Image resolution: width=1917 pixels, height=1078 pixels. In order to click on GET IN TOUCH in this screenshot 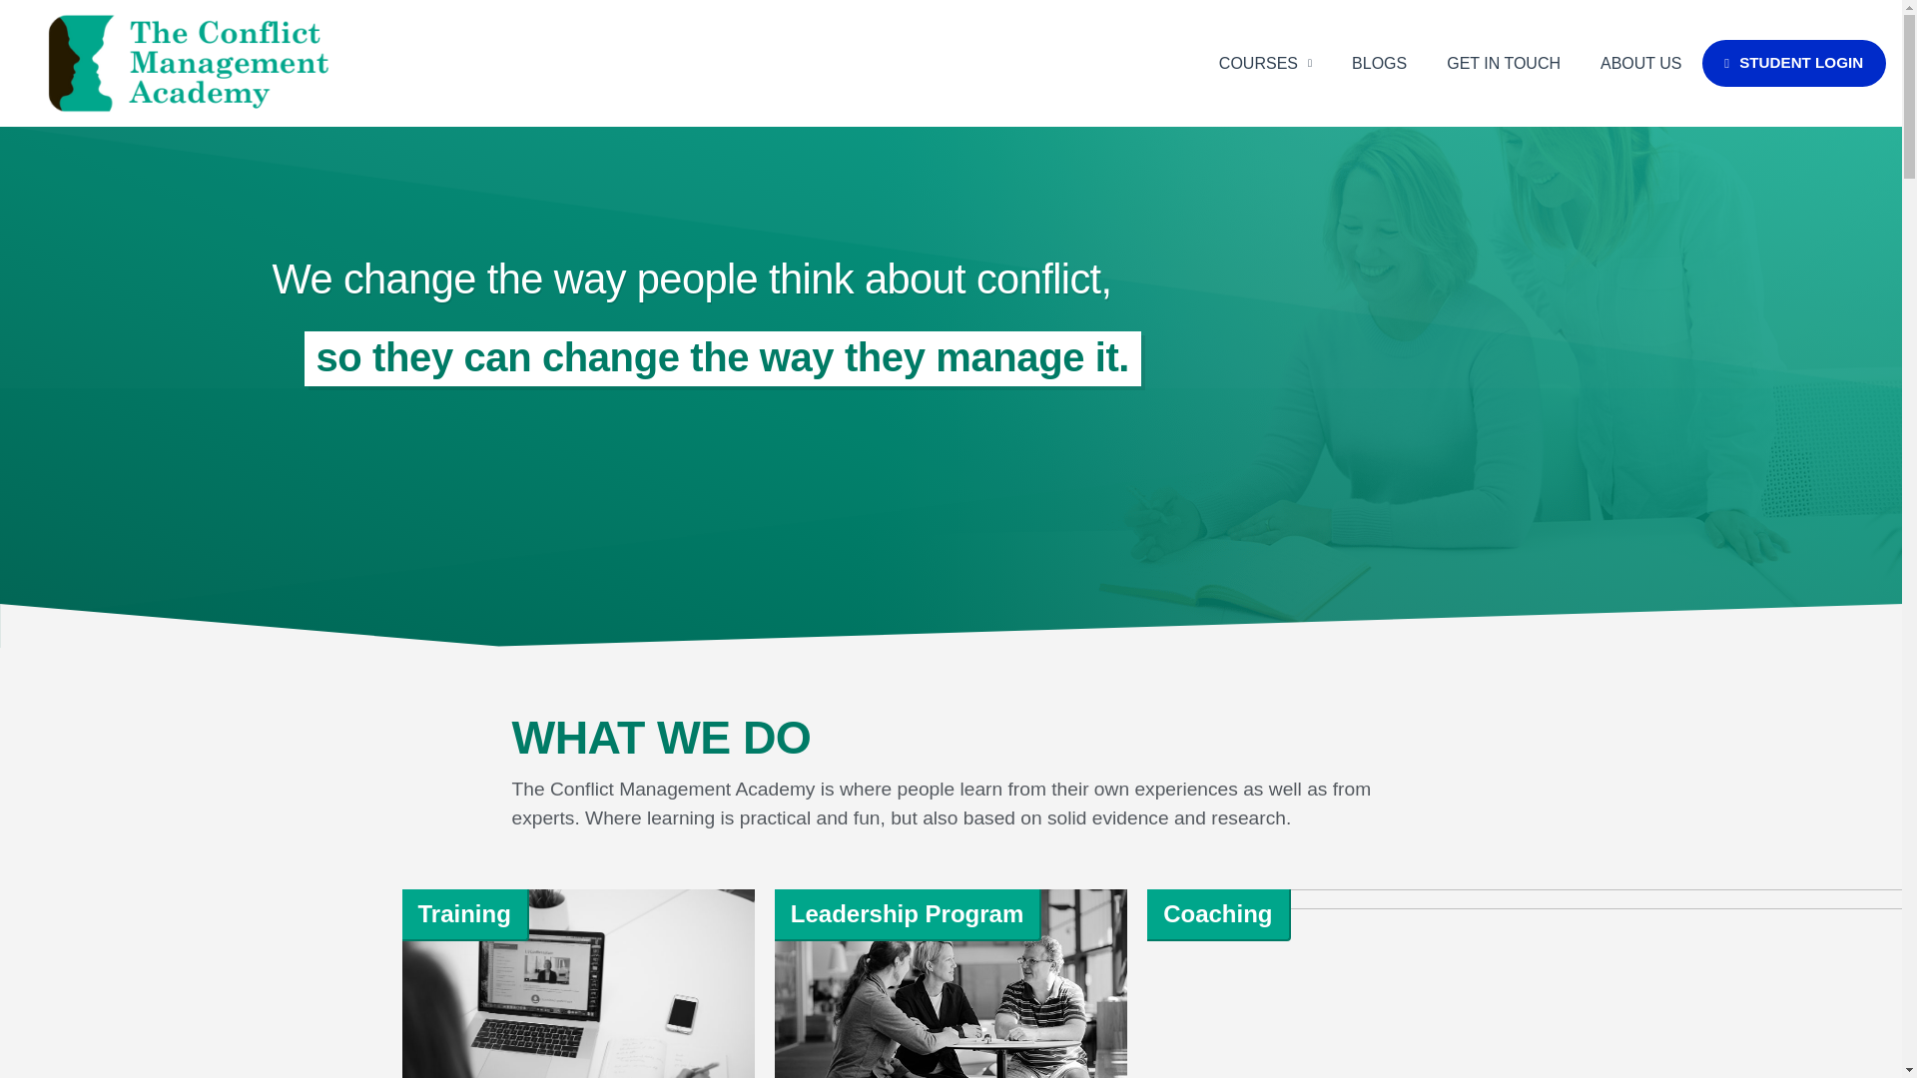, I will do `click(1503, 62)`.